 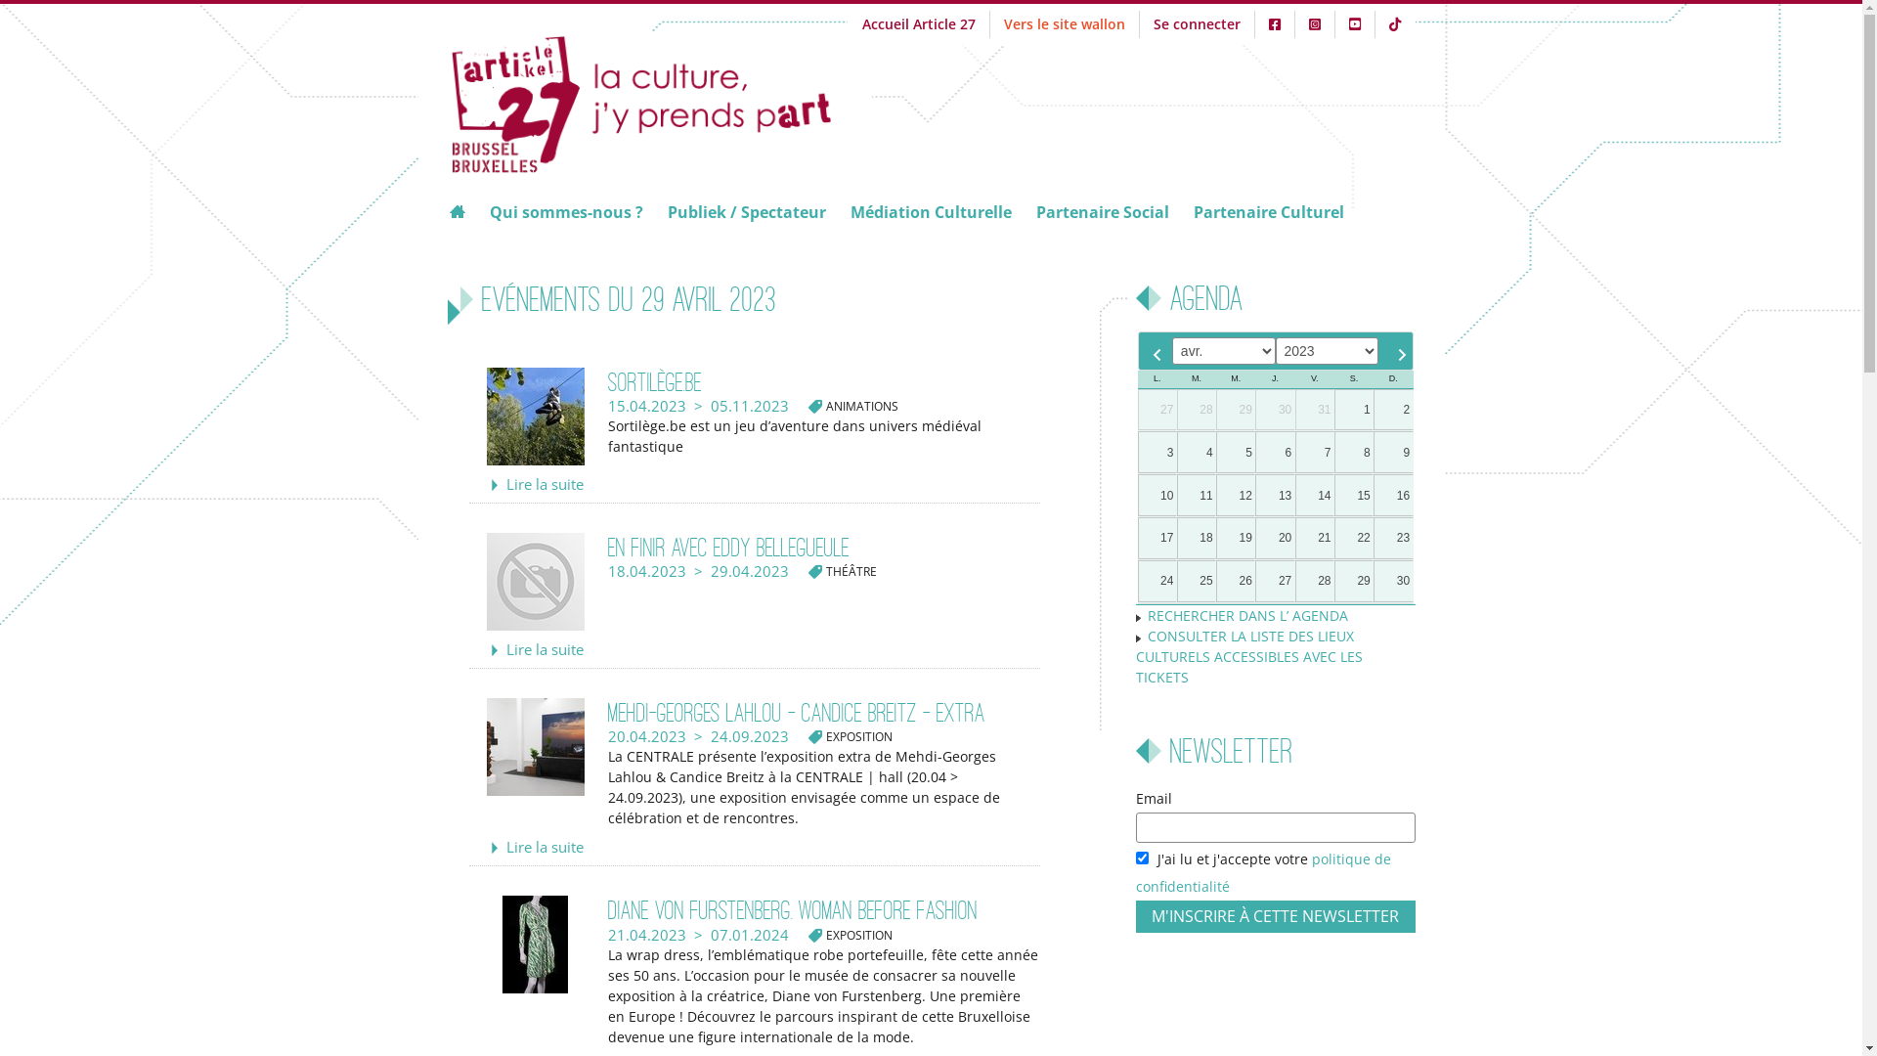 What do you see at coordinates (546, 484) in the screenshot?
I see `Lire la suite` at bounding box center [546, 484].